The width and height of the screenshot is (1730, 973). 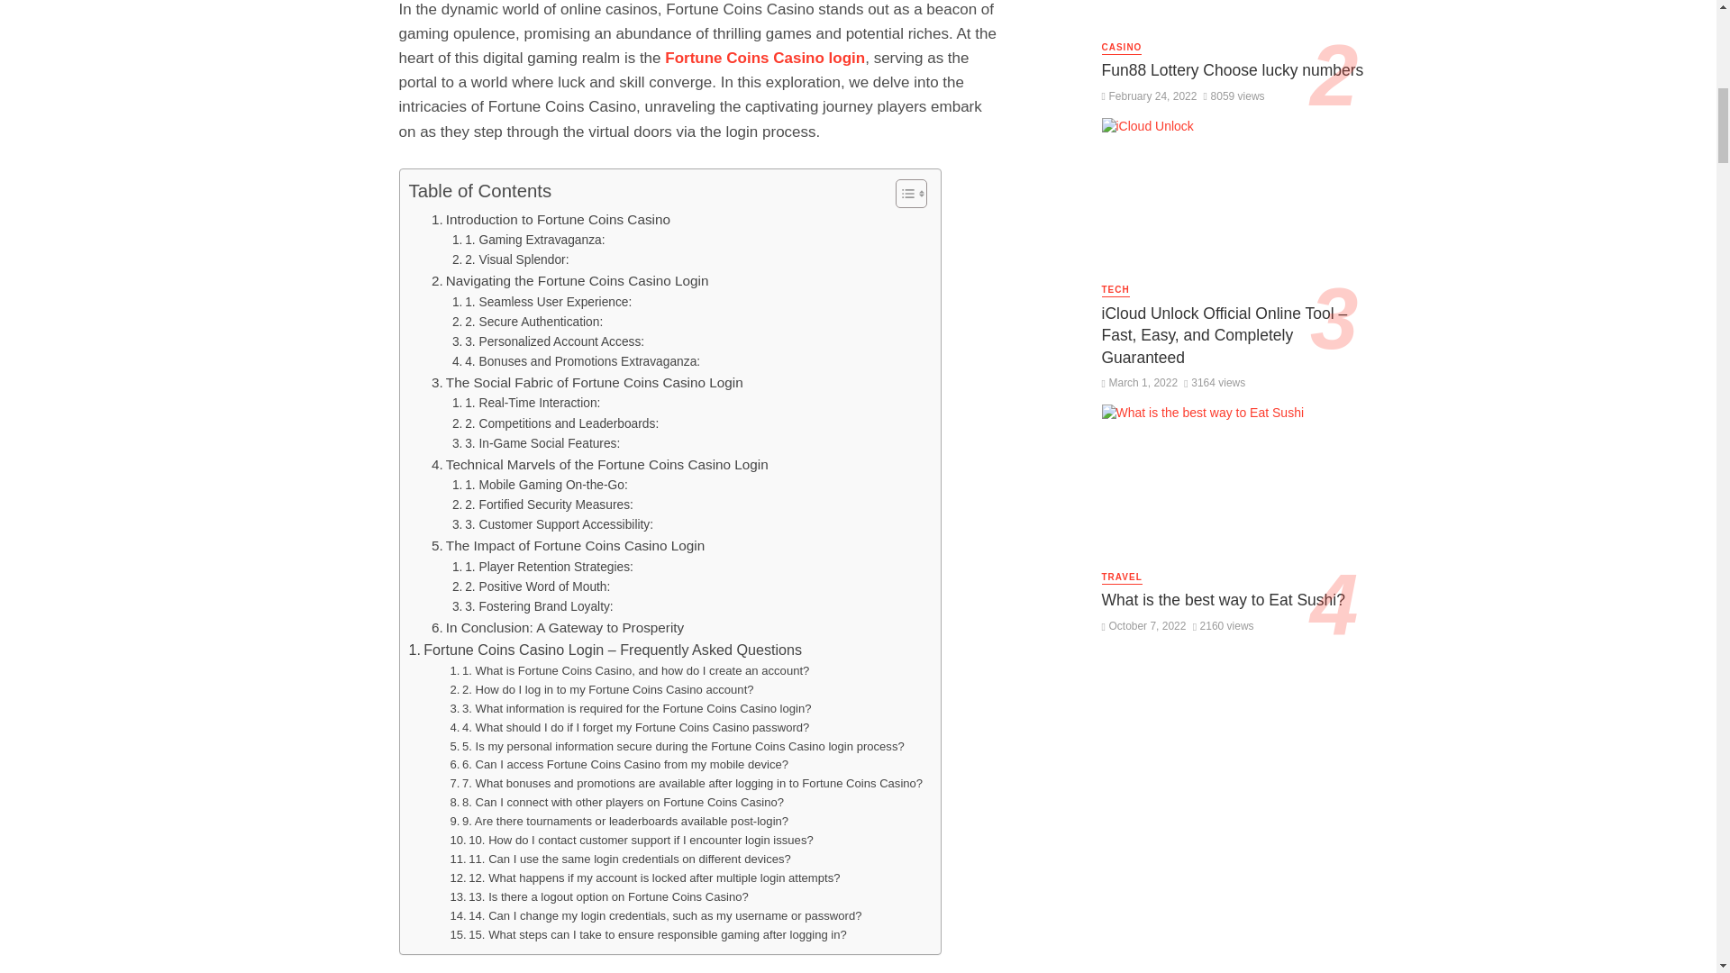 I want to click on 2. Visual Splendor:, so click(x=510, y=259).